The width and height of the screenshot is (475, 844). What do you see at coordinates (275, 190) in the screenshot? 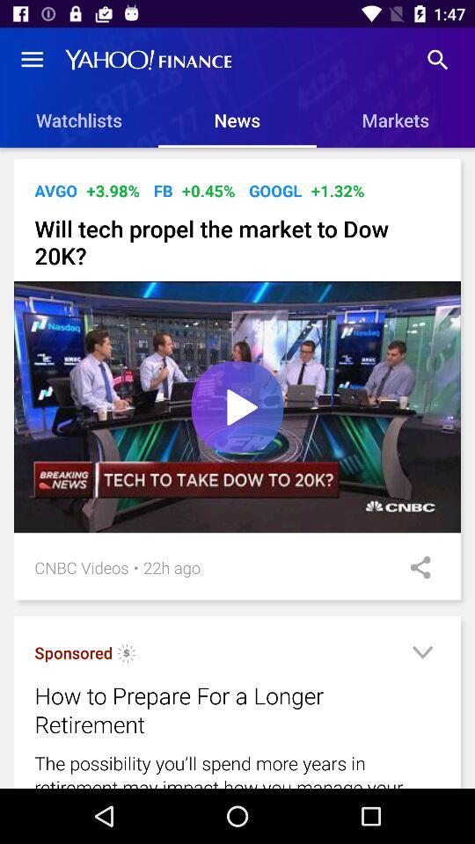
I see `flip to the googl item` at bounding box center [275, 190].